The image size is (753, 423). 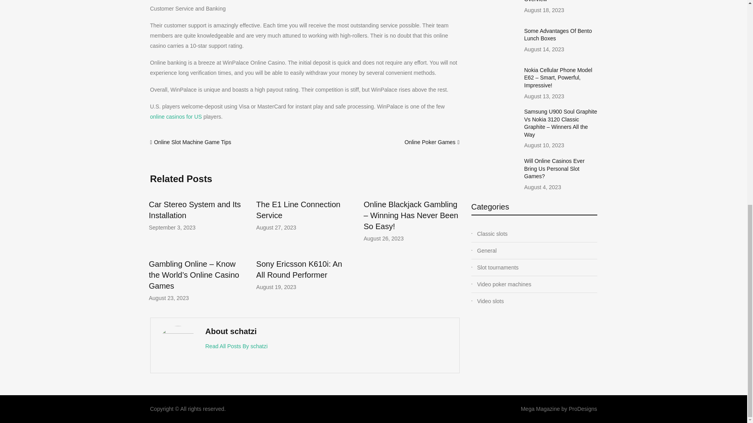 I want to click on Car Stereo System and Its Installation, so click(x=195, y=210).